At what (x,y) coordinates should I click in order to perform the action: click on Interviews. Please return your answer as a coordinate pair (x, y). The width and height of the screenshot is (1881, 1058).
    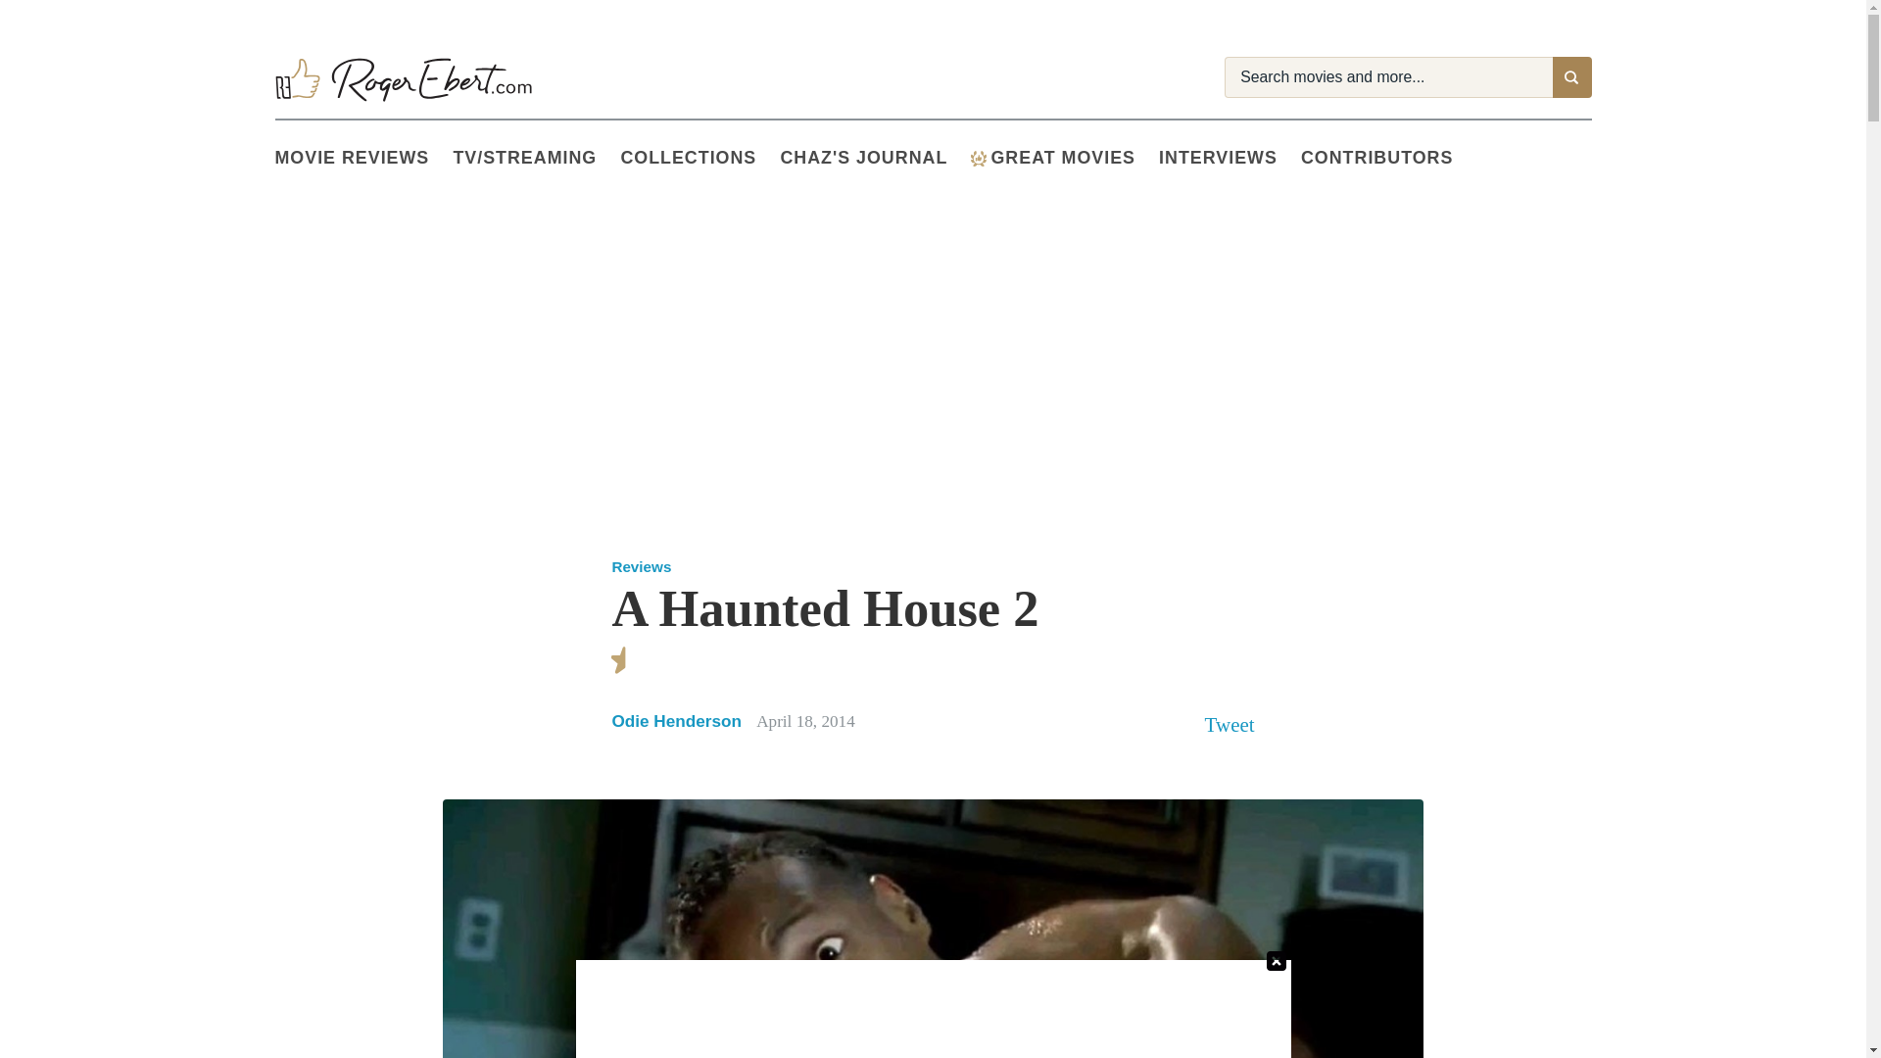
    Looking at the image, I should click on (1230, 159).